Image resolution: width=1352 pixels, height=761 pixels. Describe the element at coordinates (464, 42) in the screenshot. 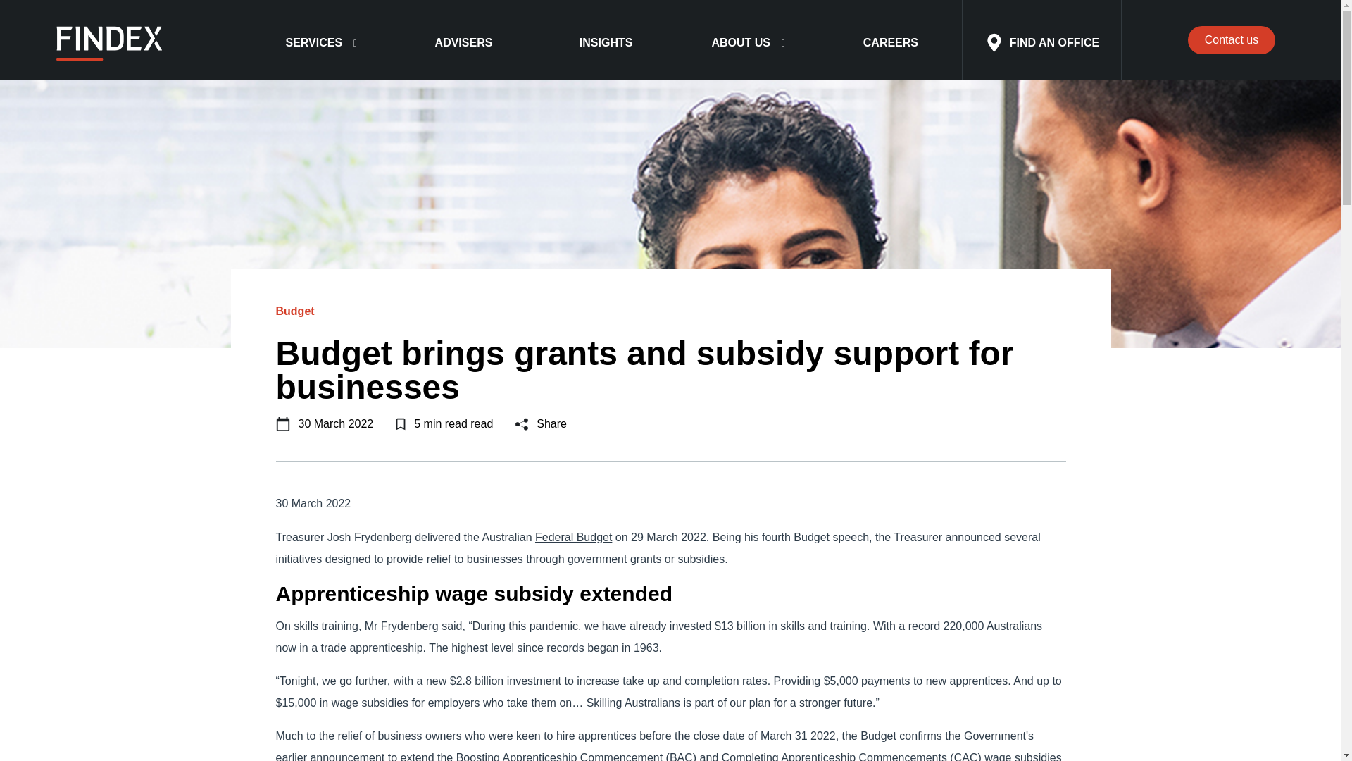

I see `ADVISERS` at that location.